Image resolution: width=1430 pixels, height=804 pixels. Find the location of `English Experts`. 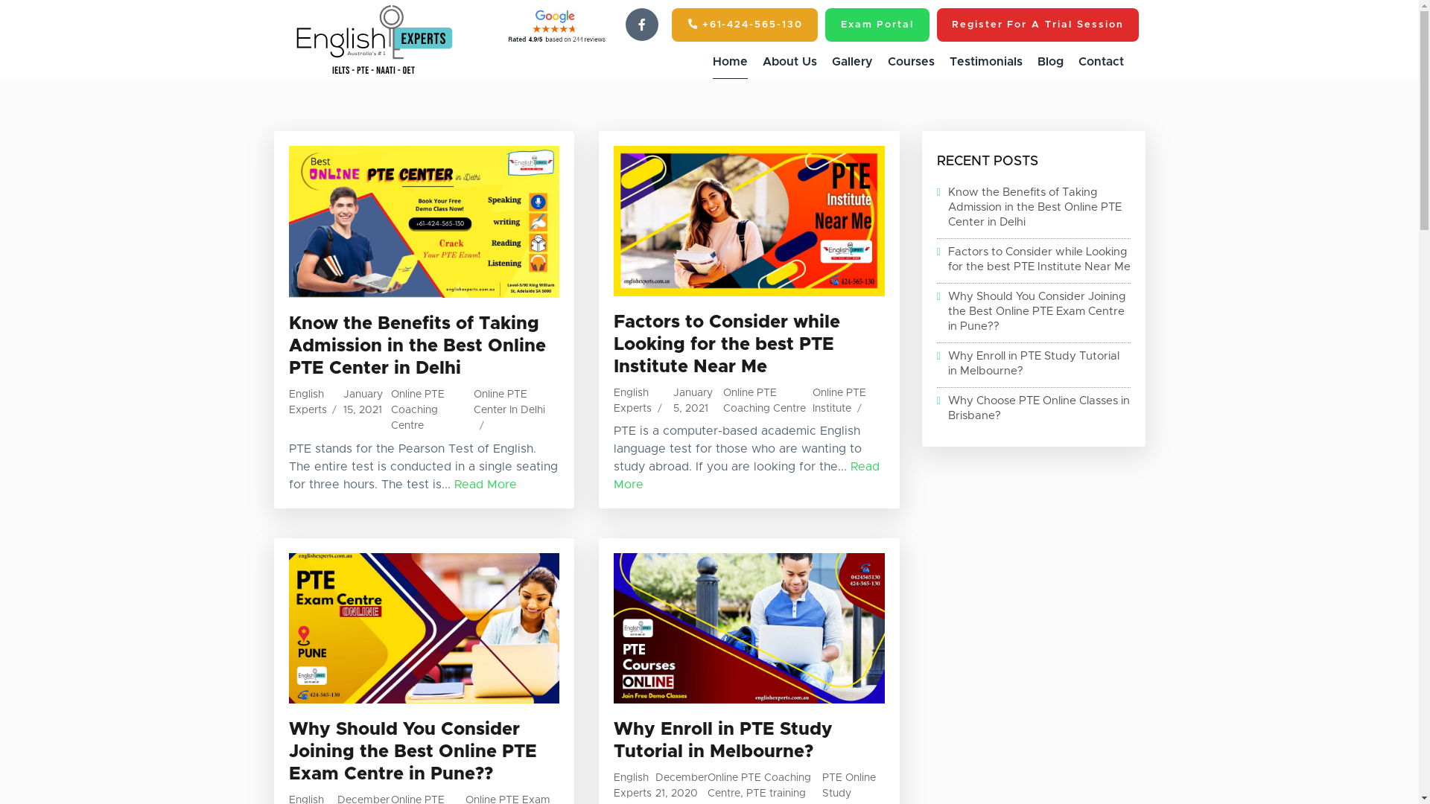

English Experts is located at coordinates (308, 402).